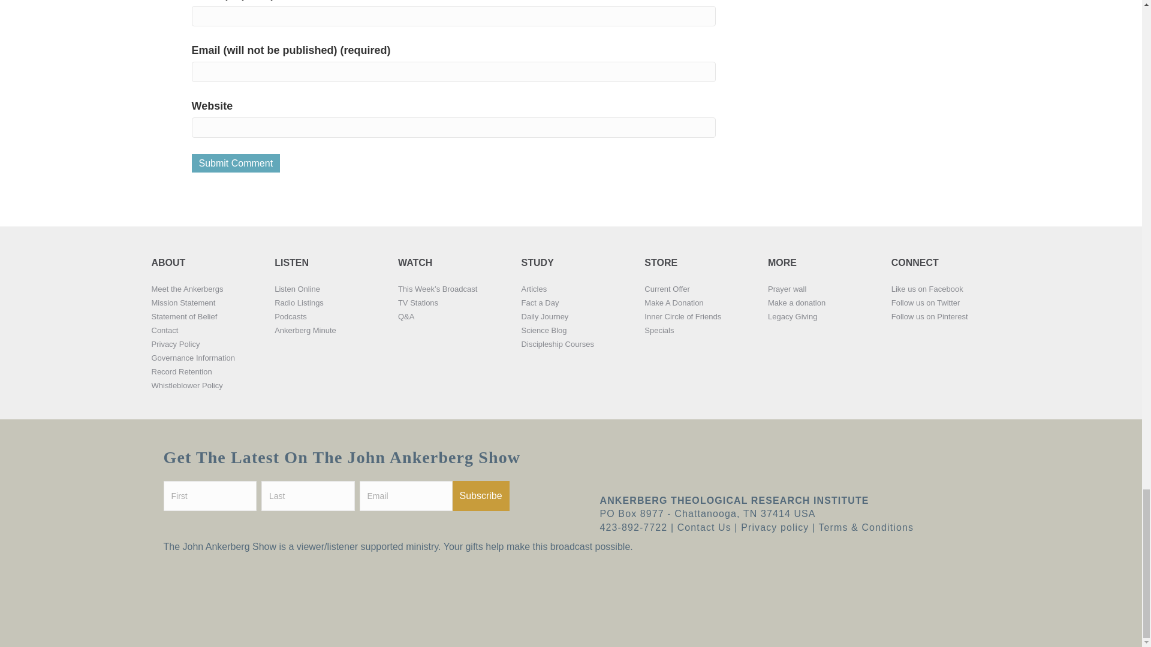  I want to click on Submit Comment, so click(236, 163).